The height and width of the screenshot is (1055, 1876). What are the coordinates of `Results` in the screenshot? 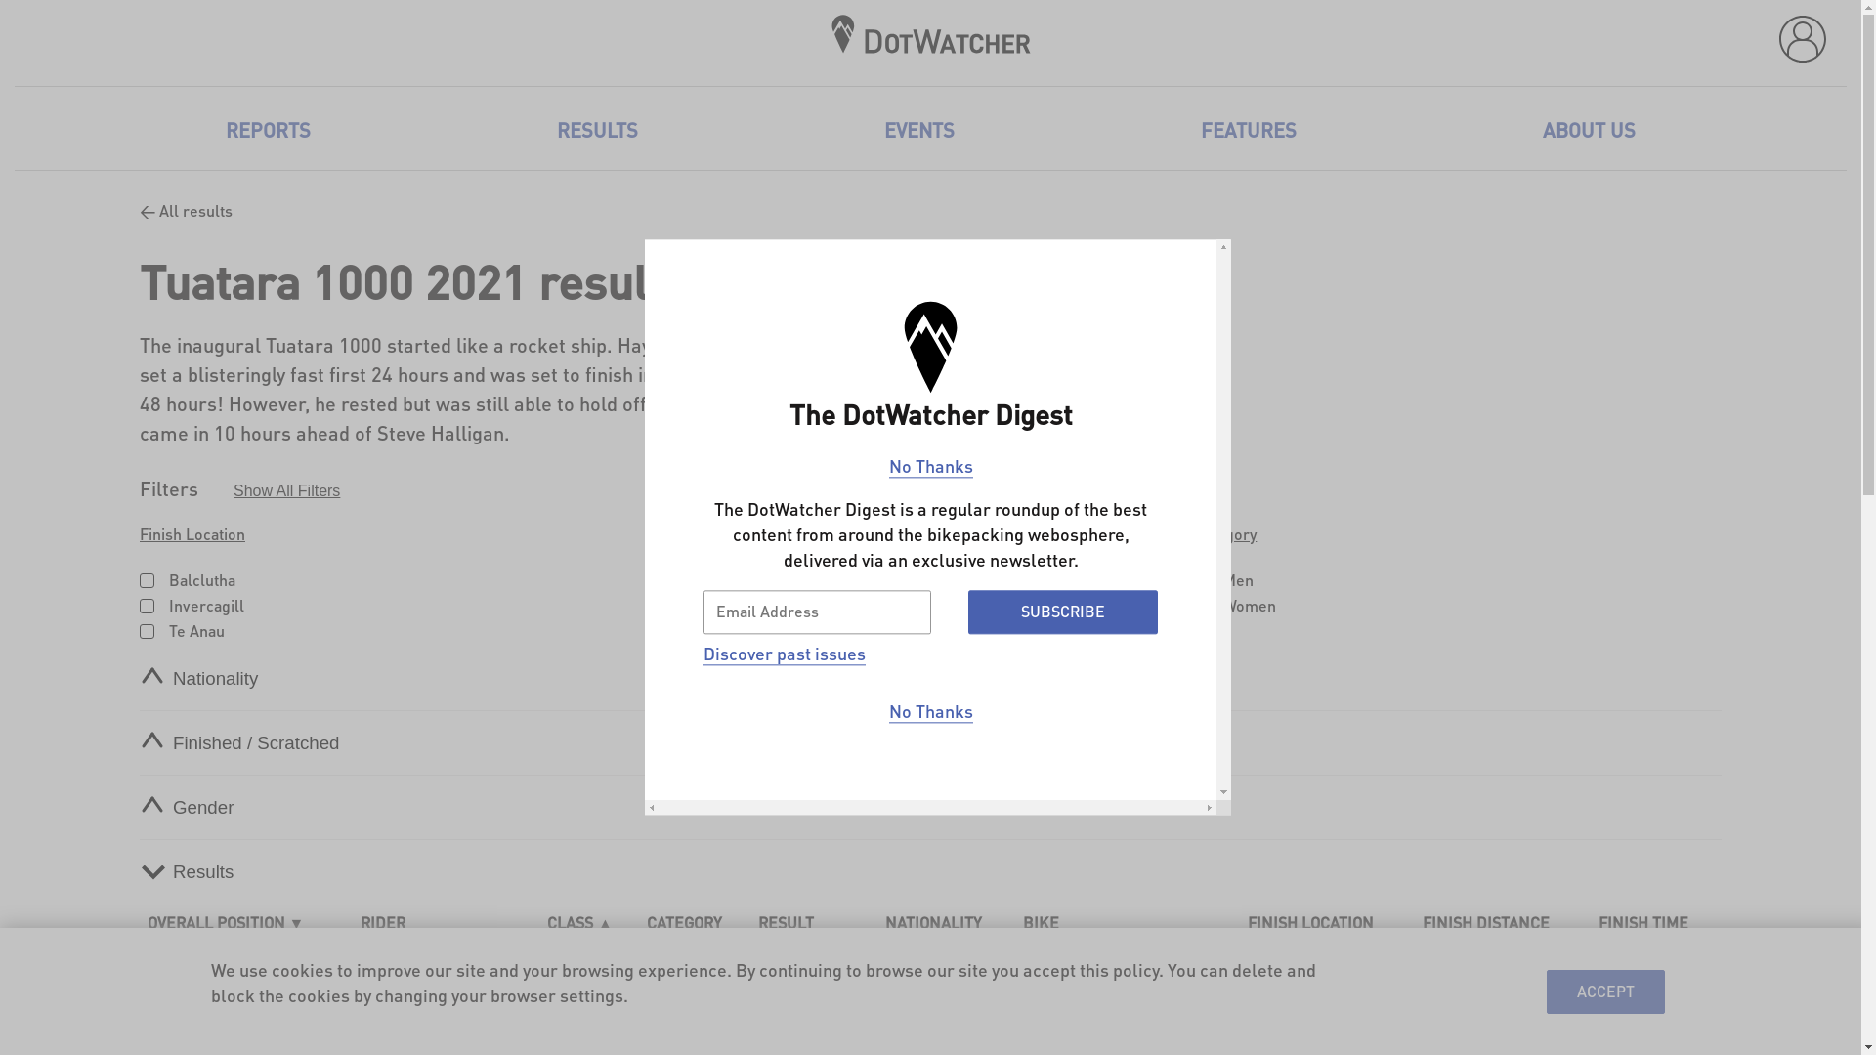 It's located at (190, 872).